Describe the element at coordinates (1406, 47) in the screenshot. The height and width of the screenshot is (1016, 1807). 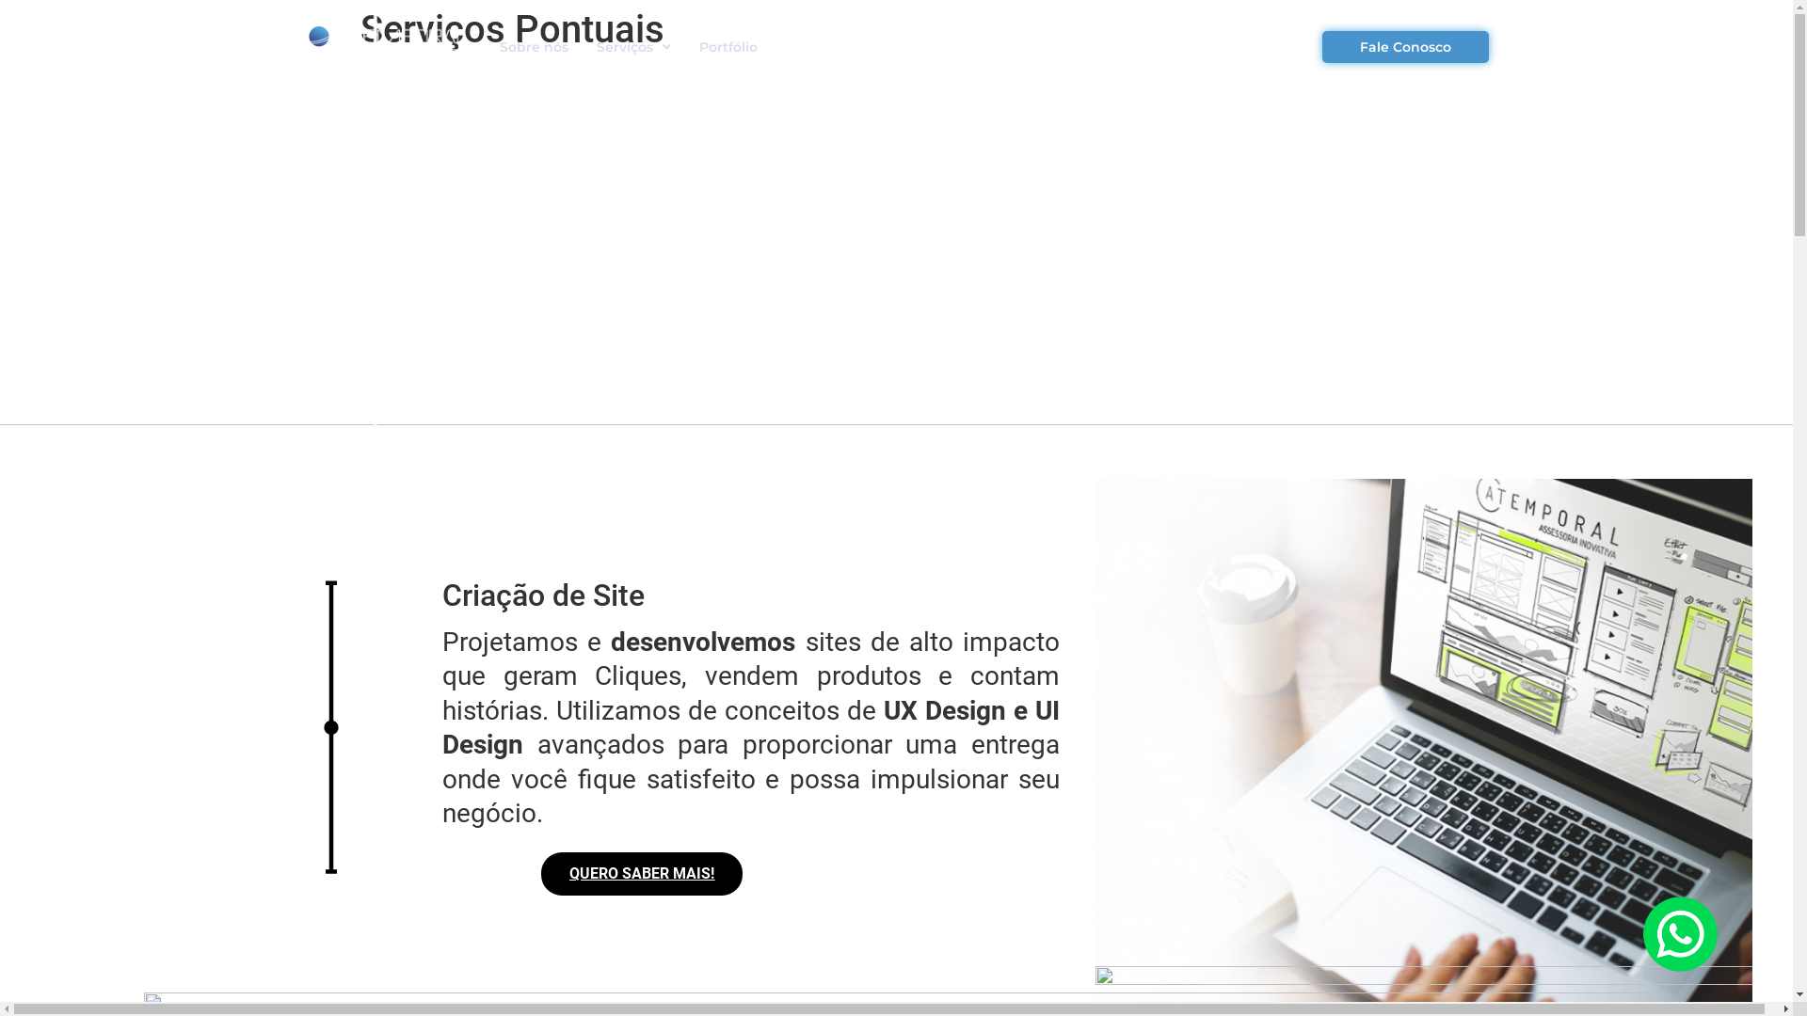
I see `Fale Conosco` at that location.